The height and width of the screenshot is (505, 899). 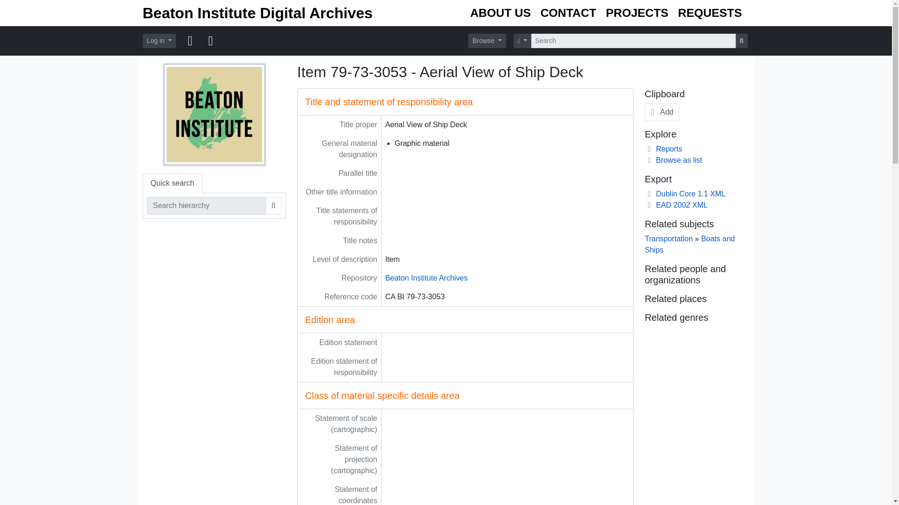 What do you see at coordinates (685, 194) in the screenshot?
I see `Dublin Core 1.1 XML` at bounding box center [685, 194].